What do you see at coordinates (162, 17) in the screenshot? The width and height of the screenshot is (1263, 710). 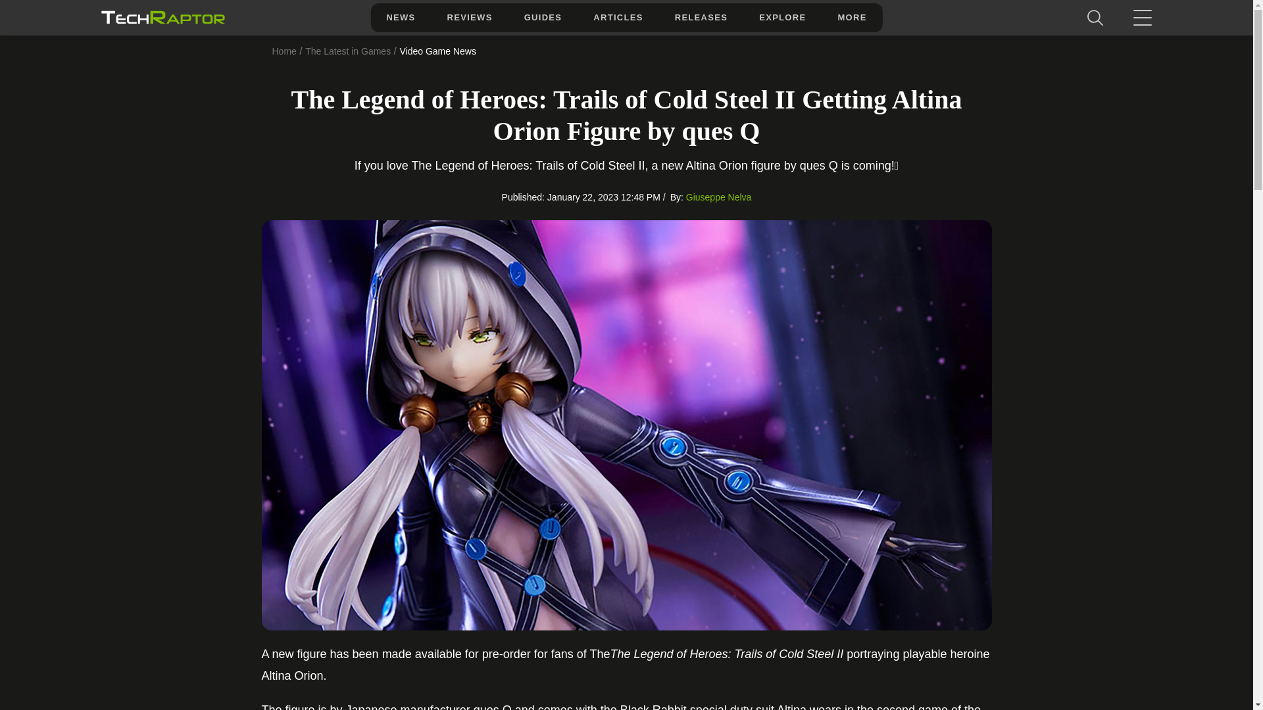 I see `TechRaptor Home` at bounding box center [162, 17].